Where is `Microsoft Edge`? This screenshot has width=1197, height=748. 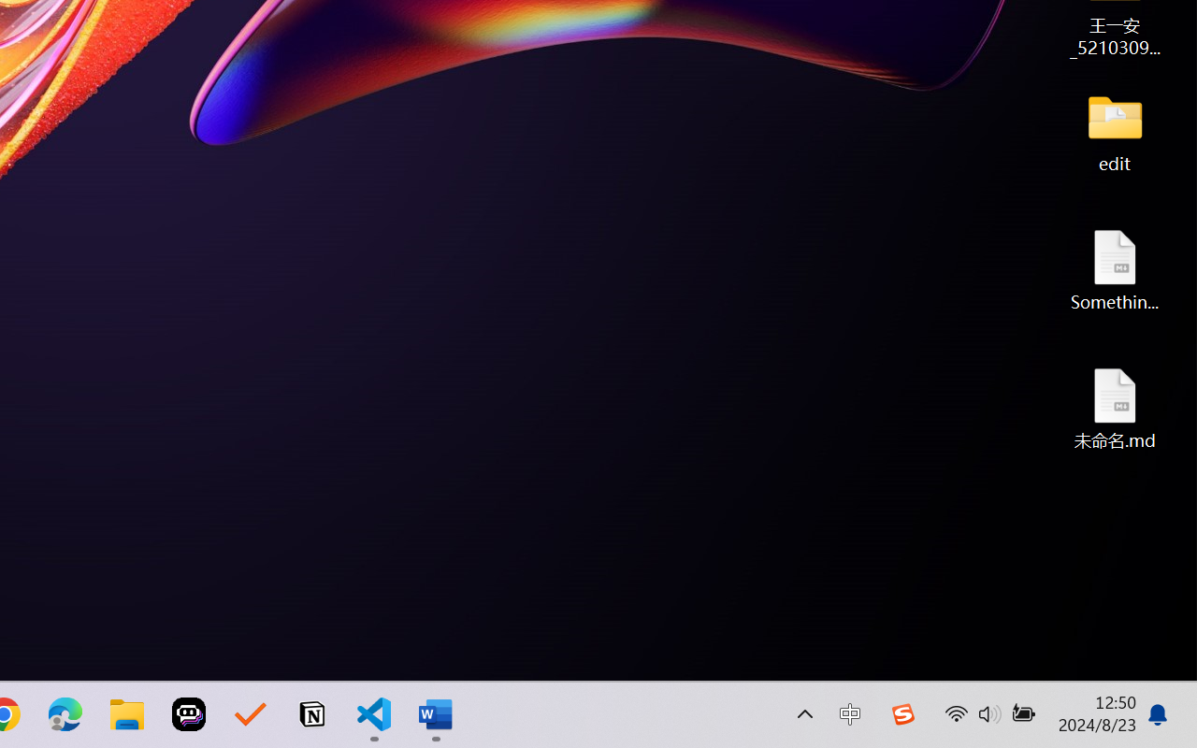
Microsoft Edge is located at coordinates (65, 714).